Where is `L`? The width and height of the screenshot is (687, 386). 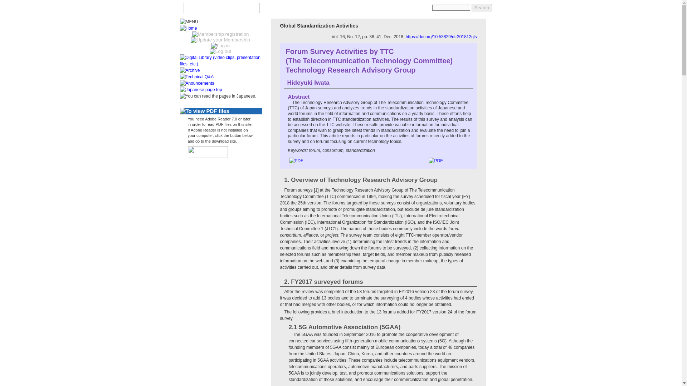 L is located at coordinates (255, 8).